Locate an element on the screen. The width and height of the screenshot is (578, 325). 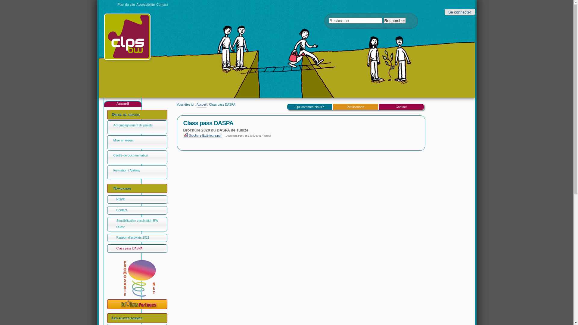
Contact is located at coordinates (137, 210).